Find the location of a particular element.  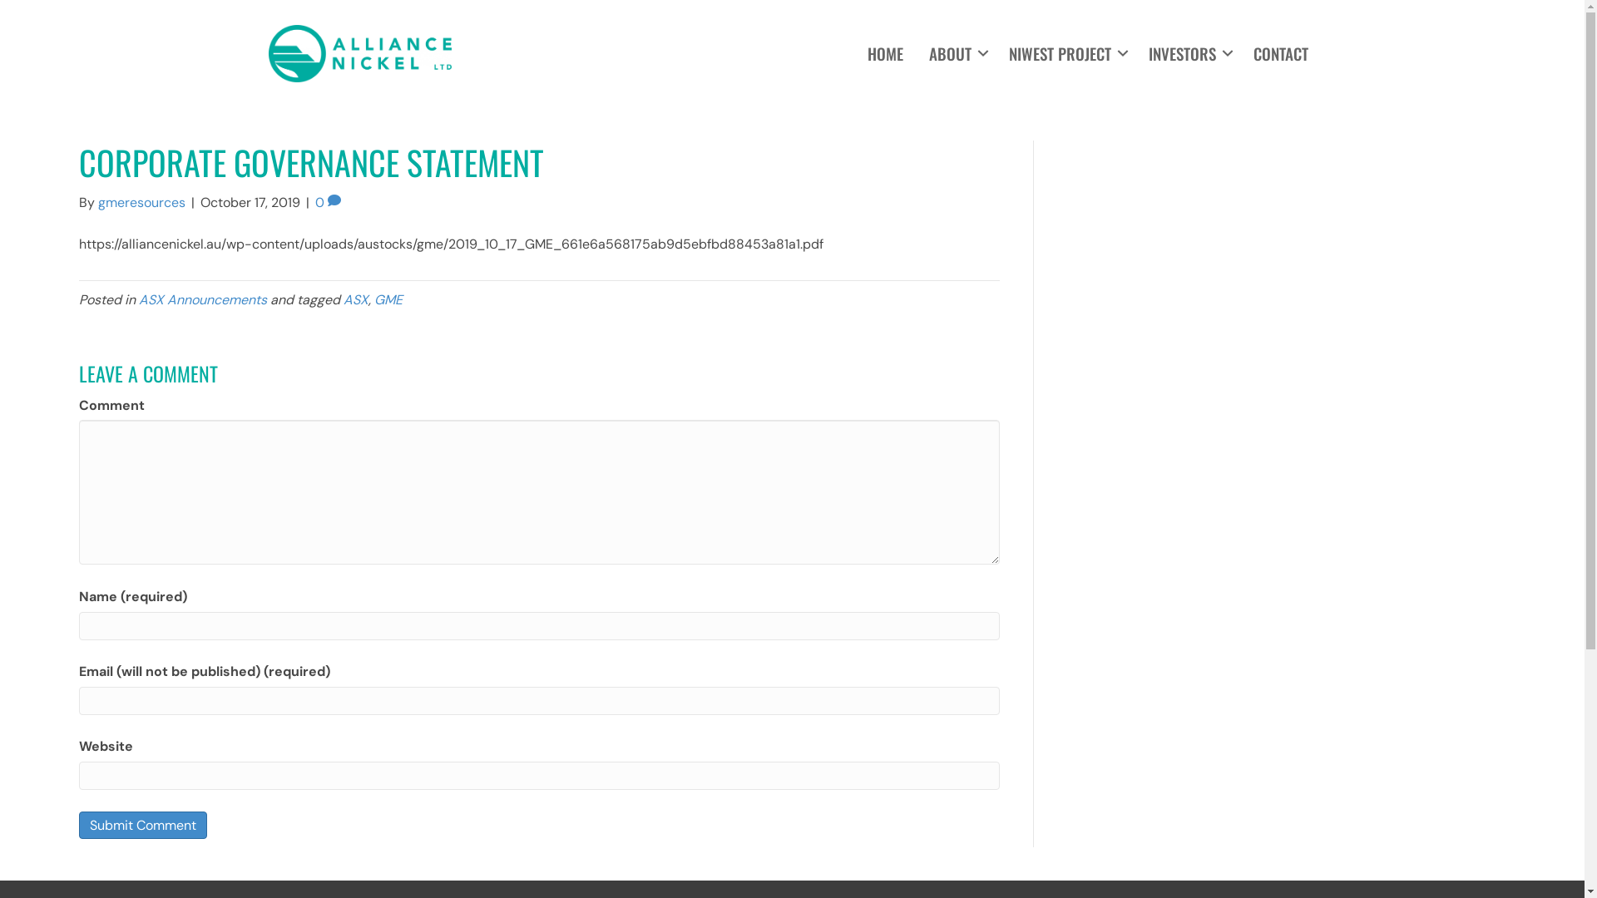

HOME is located at coordinates (885, 53).